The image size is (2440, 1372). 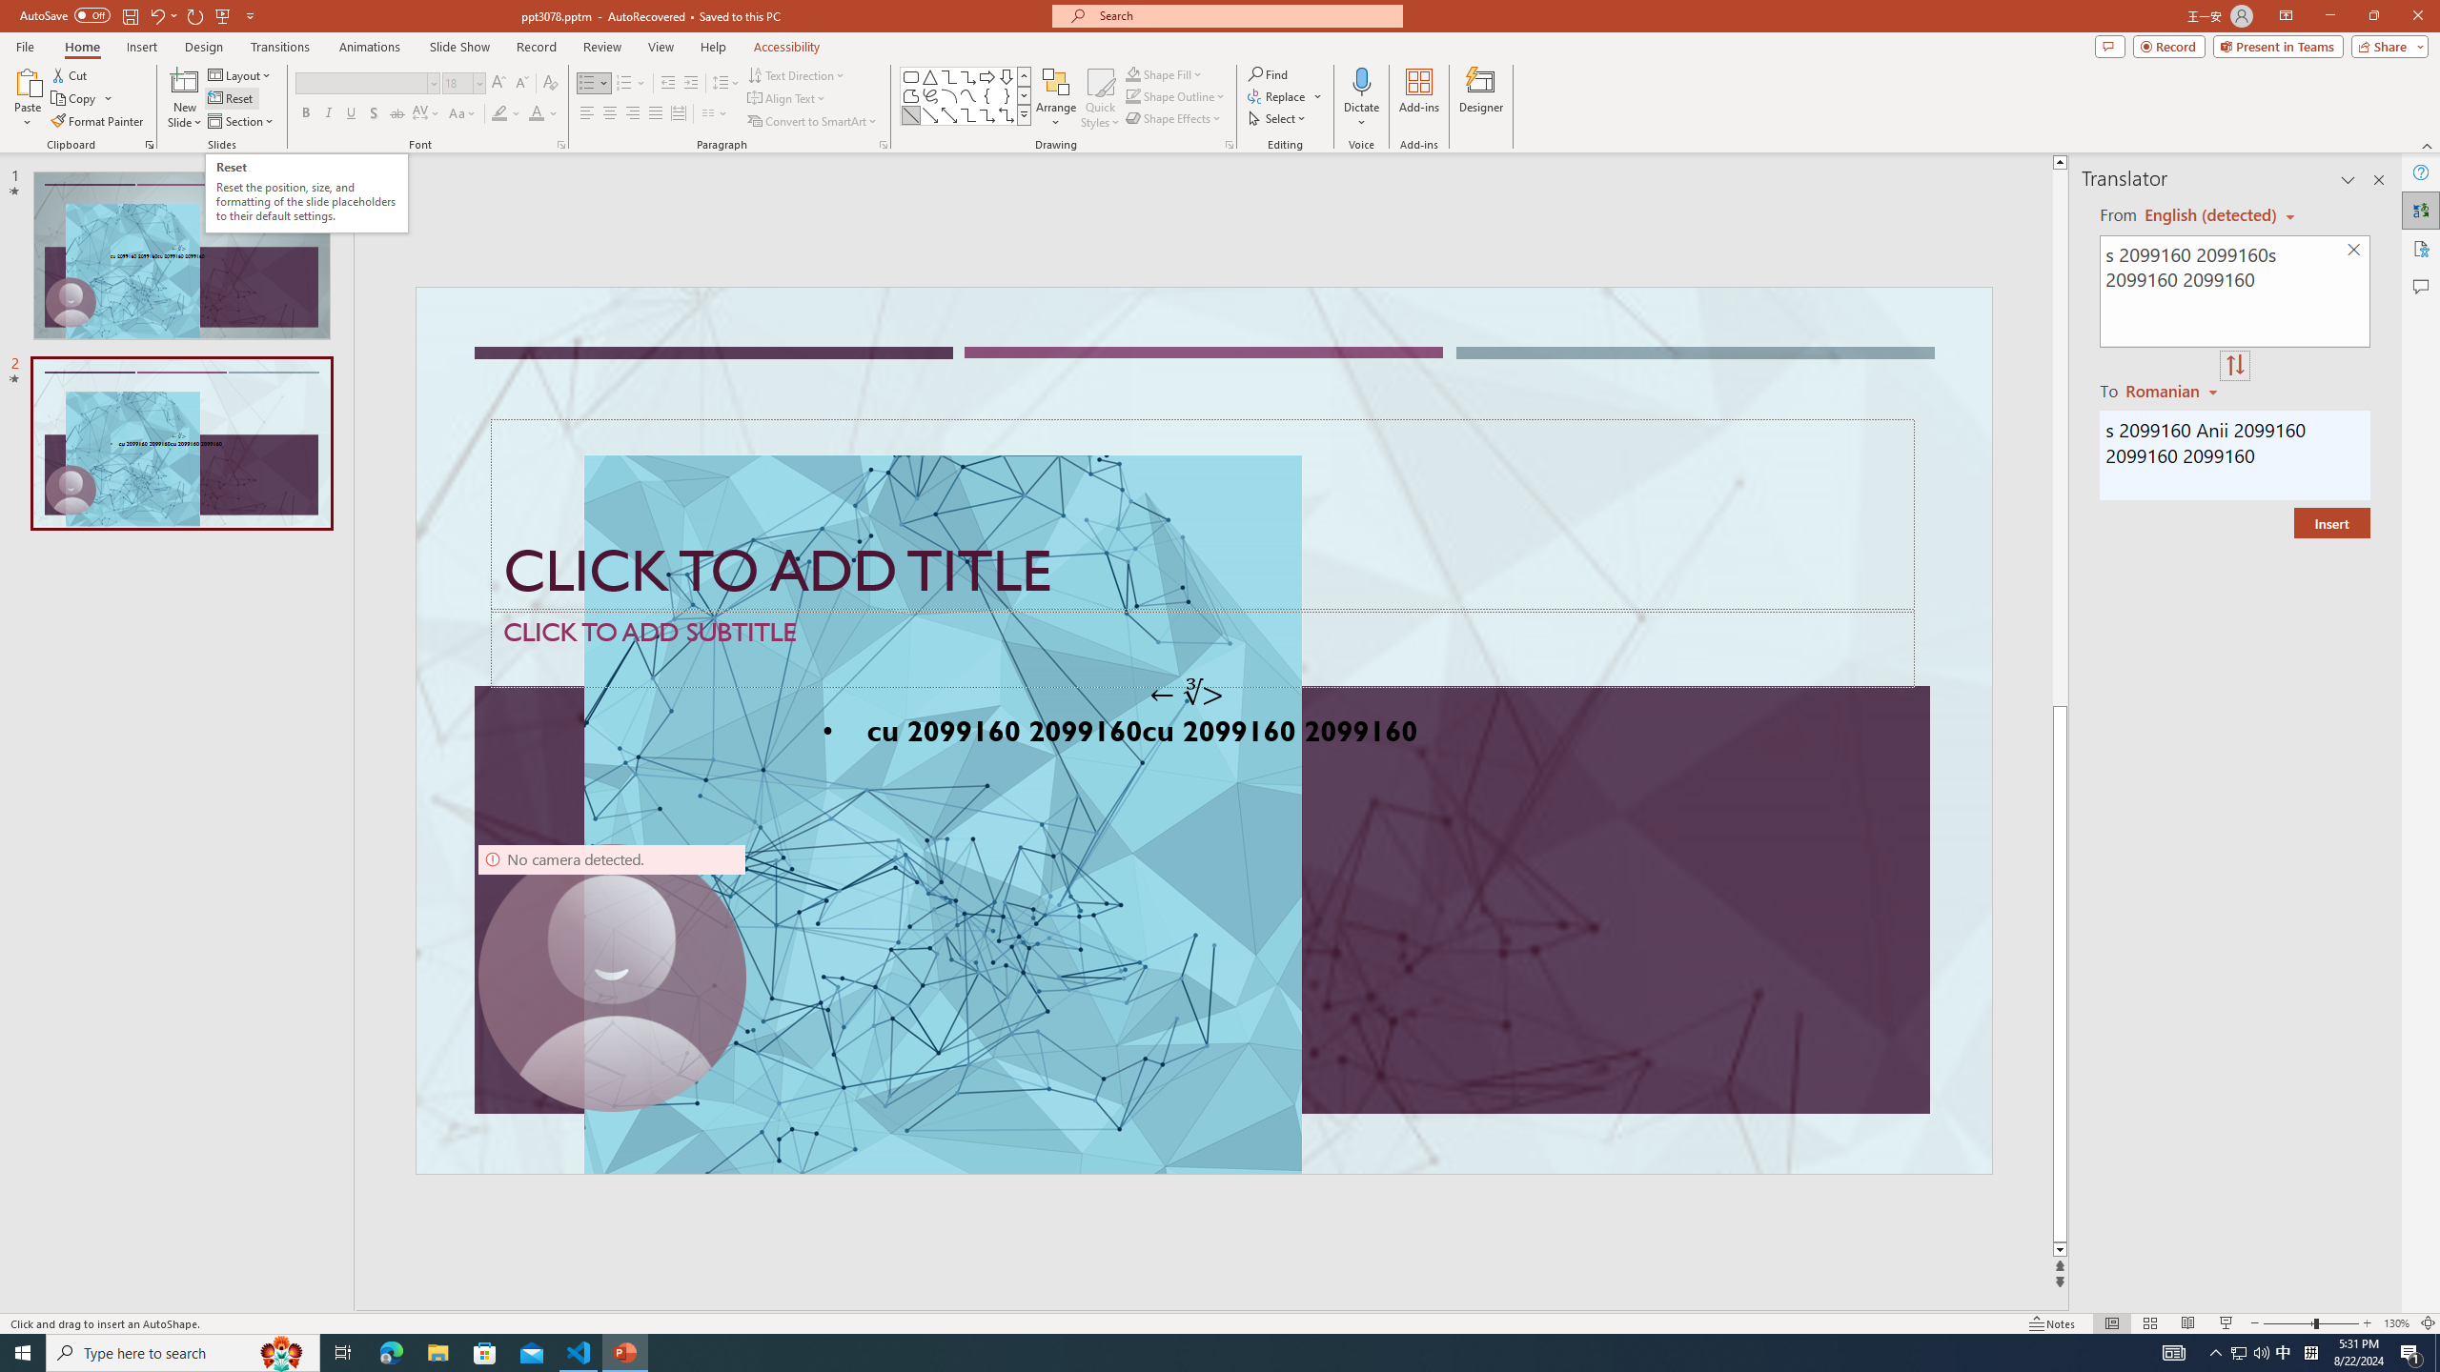 What do you see at coordinates (1278, 118) in the screenshot?
I see `Select` at bounding box center [1278, 118].